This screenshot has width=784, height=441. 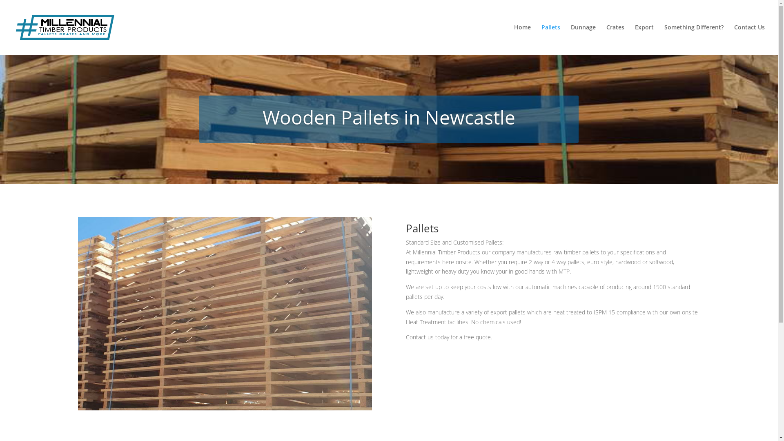 What do you see at coordinates (551, 40) in the screenshot?
I see `Pallets` at bounding box center [551, 40].